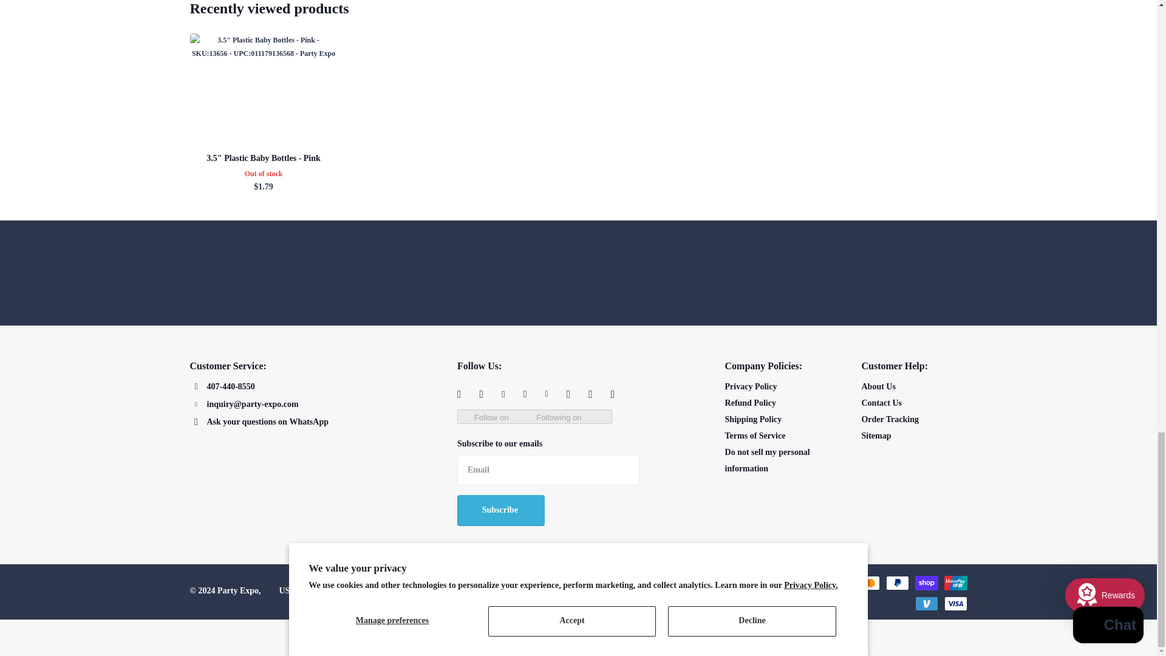 The image size is (1166, 656). What do you see at coordinates (768, 460) in the screenshot?
I see `Do not sell my personal information` at bounding box center [768, 460].